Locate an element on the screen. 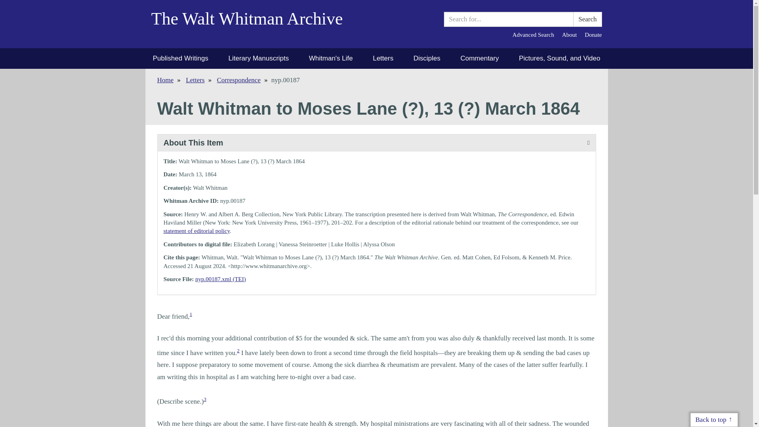 Image resolution: width=759 pixels, height=427 pixels. Correspondence is located at coordinates (239, 80).